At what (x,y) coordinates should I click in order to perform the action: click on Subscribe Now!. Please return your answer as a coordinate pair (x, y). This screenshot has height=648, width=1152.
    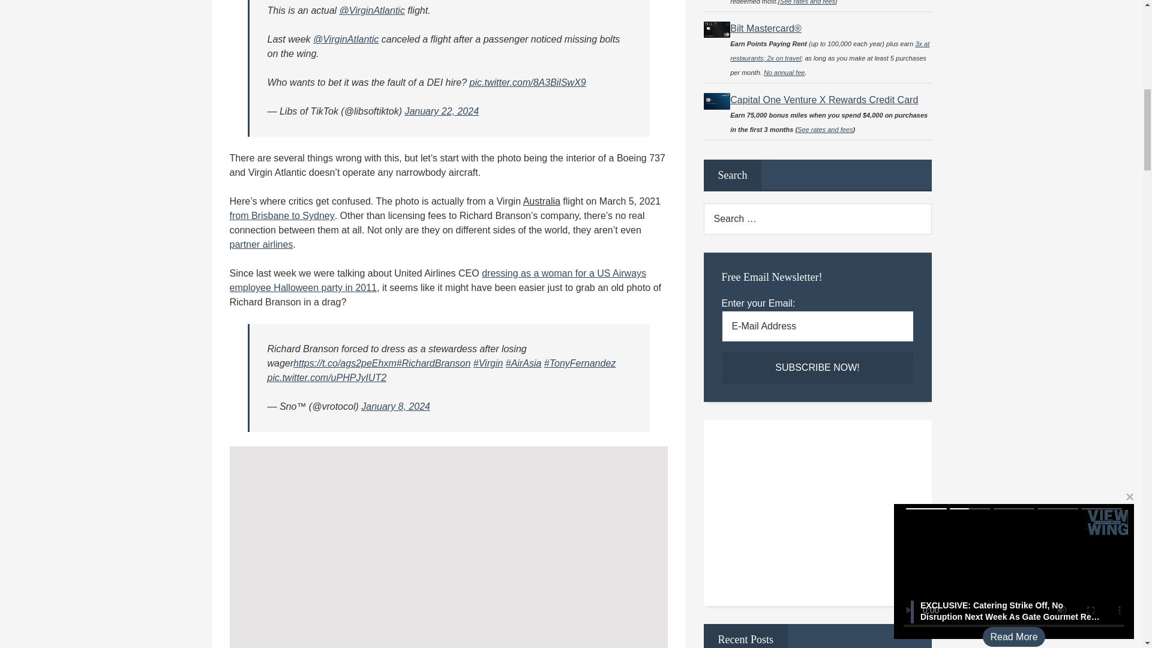
    Looking at the image, I should click on (817, 368).